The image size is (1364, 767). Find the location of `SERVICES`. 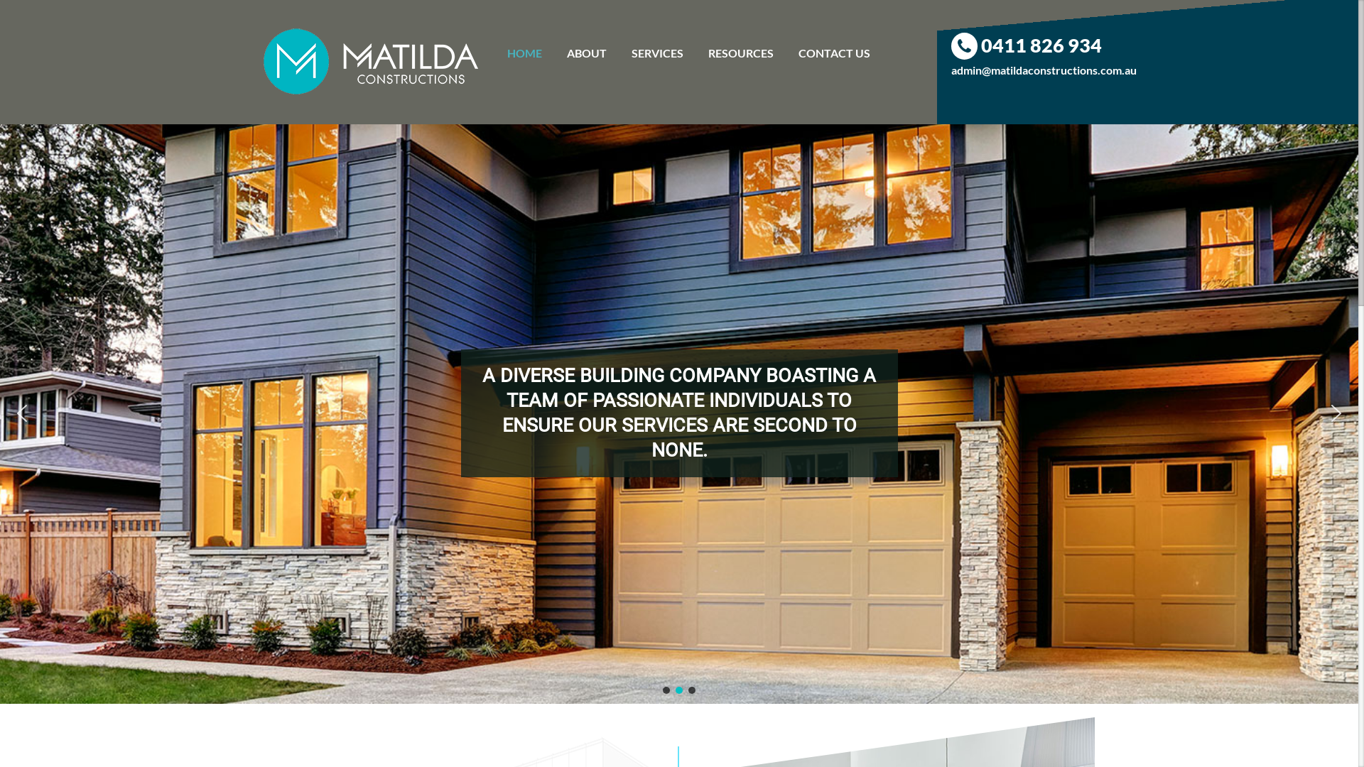

SERVICES is located at coordinates (658, 53).